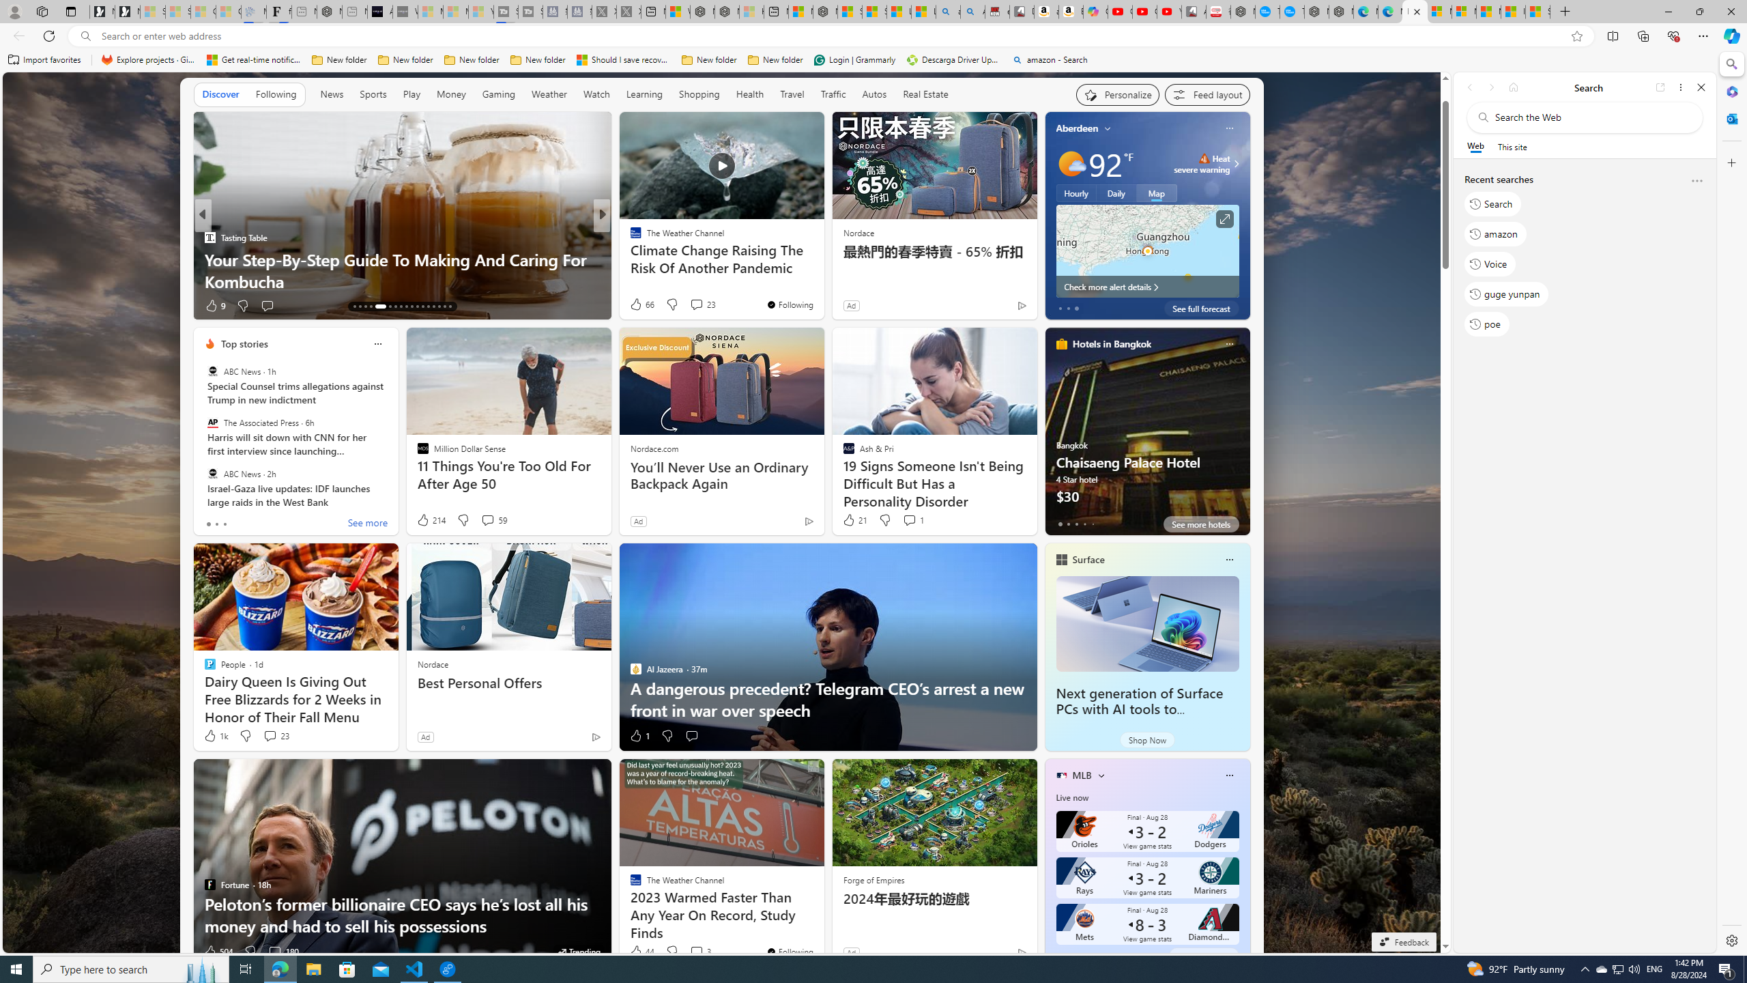  Describe the element at coordinates (1204, 956) in the screenshot. I see `See more MLB` at that location.